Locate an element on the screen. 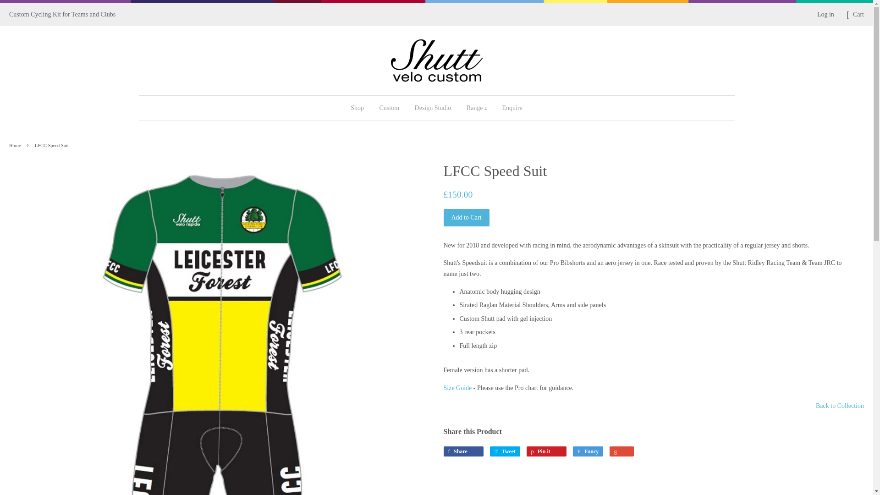 The width and height of the screenshot is (880, 495). Add to Cart is located at coordinates (466, 217).